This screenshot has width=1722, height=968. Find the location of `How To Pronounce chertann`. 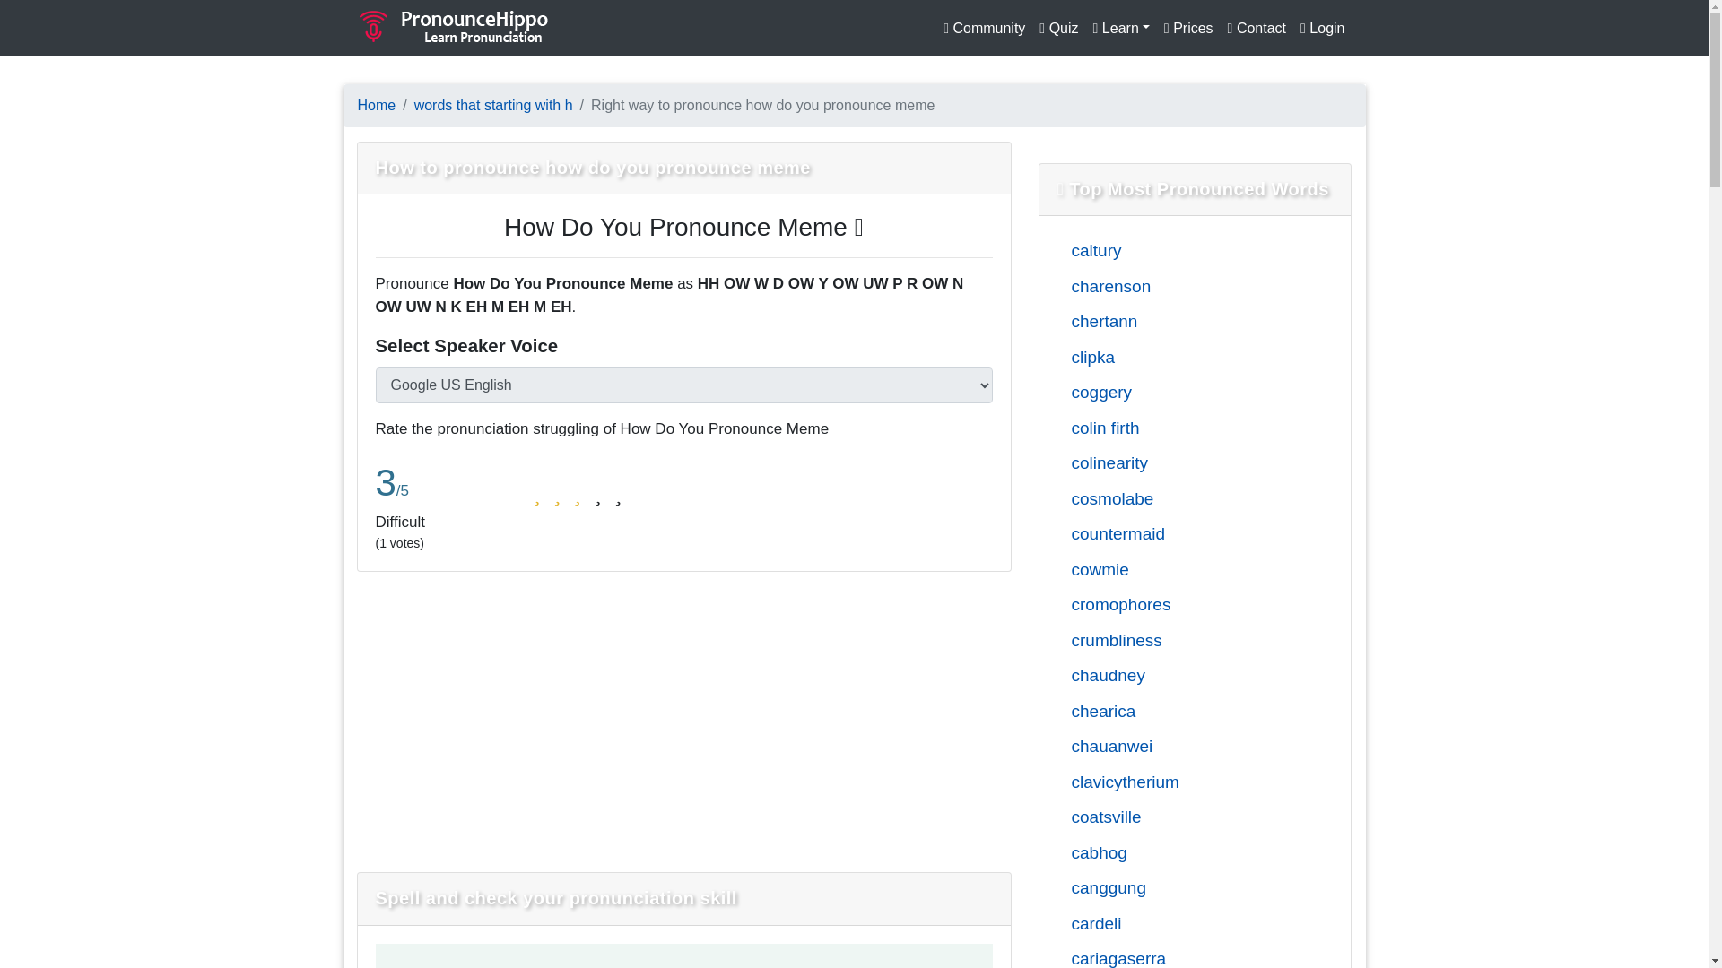

How To Pronounce chertann is located at coordinates (1180, 322).